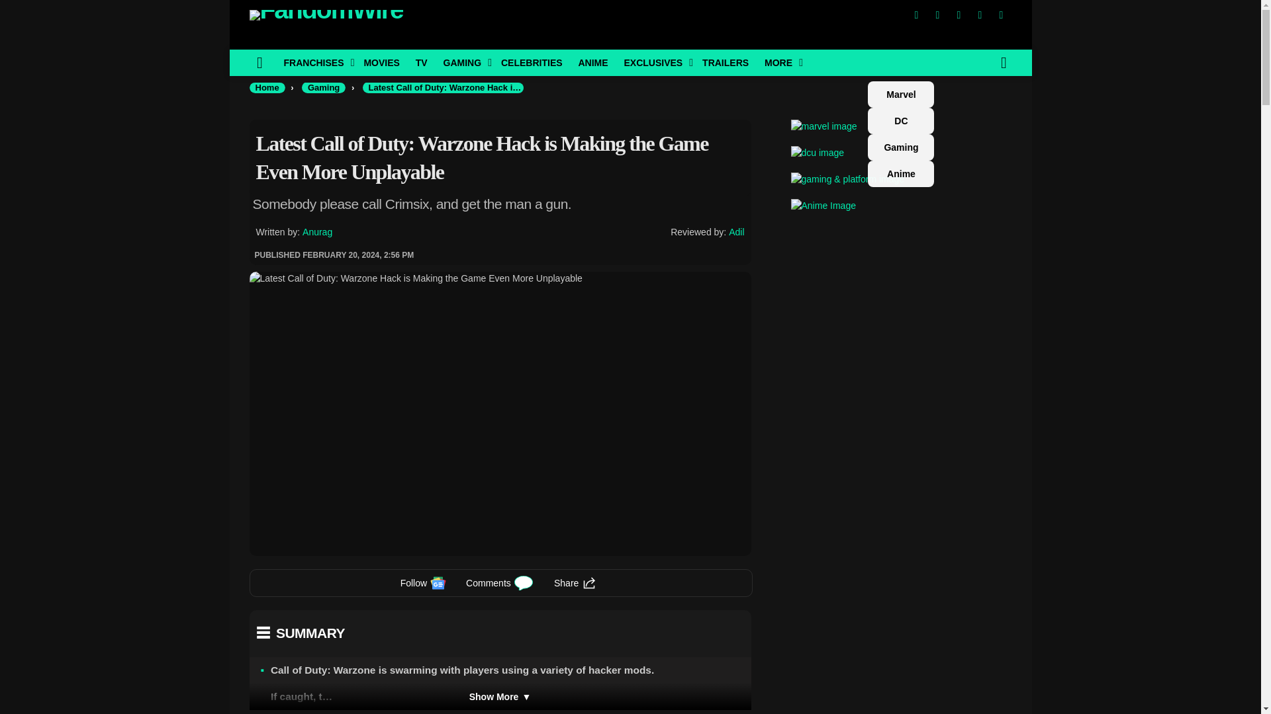  I want to click on EXCLUSIVES, so click(654, 62).